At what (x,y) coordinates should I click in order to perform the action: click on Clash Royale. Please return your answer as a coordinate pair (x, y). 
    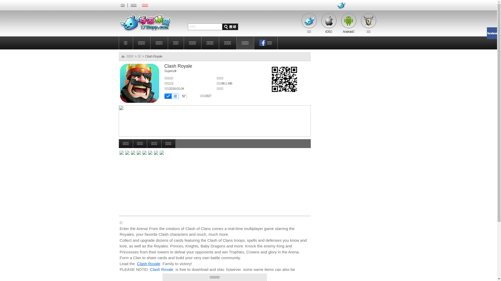
    Looking at the image, I should click on (149, 263).